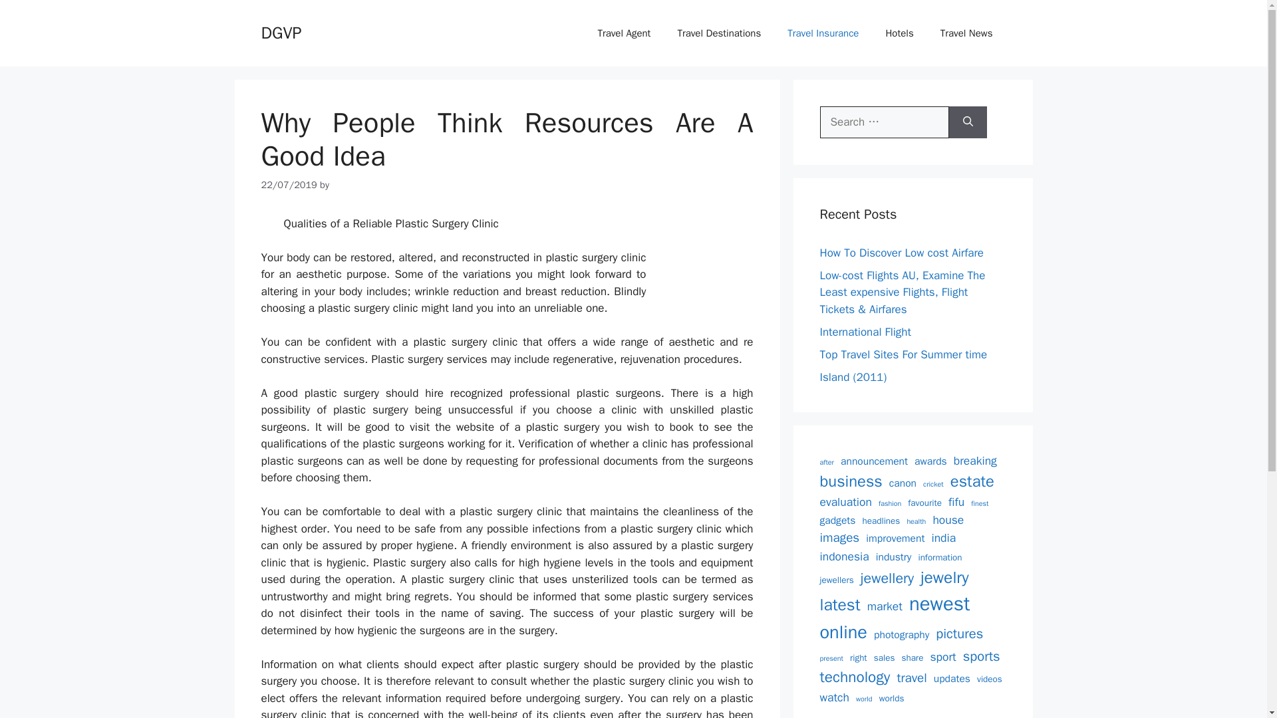 The image size is (1277, 718). I want to click on Travel Agent, so click(624, 33).